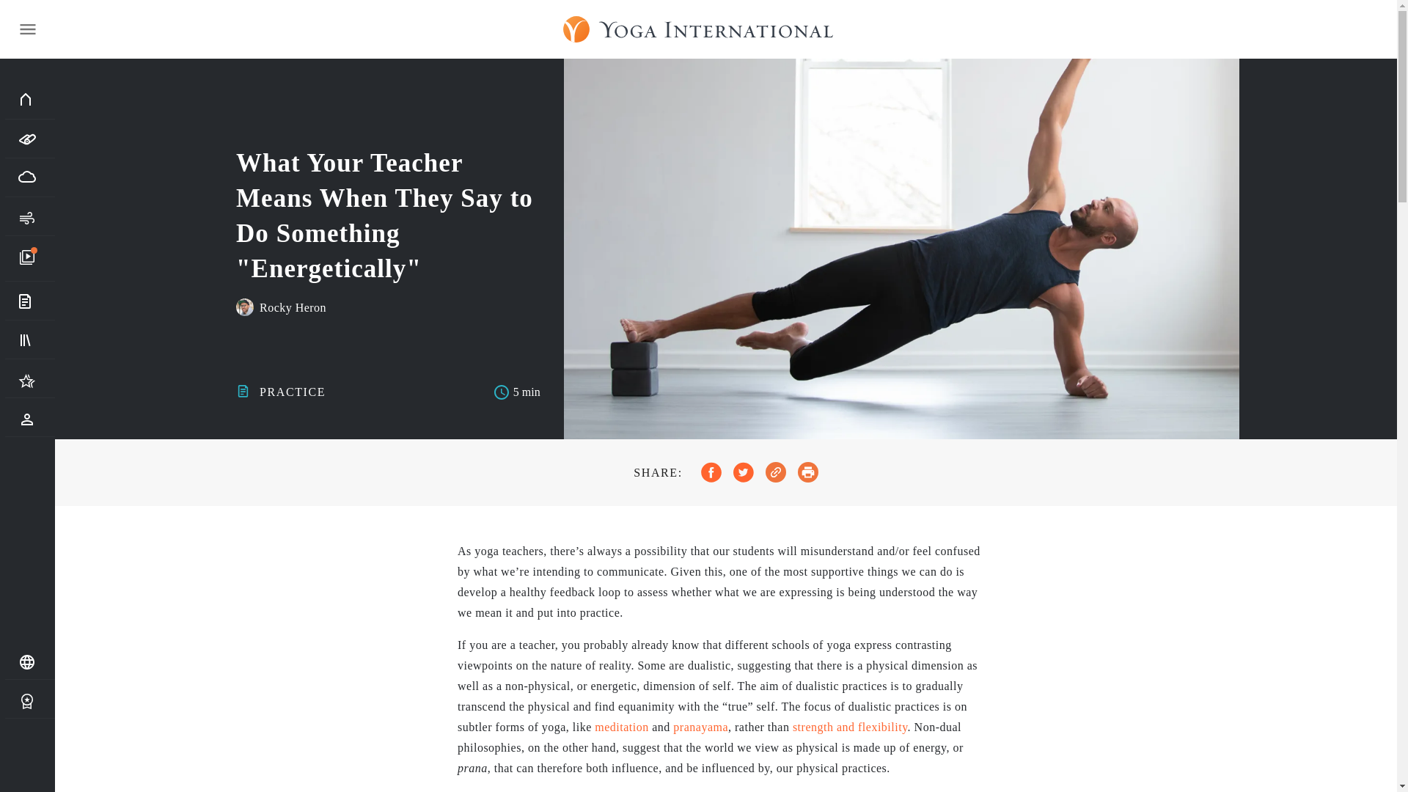 The image size is (1408, 792). I want to click on pranayama, so click(700, 727).